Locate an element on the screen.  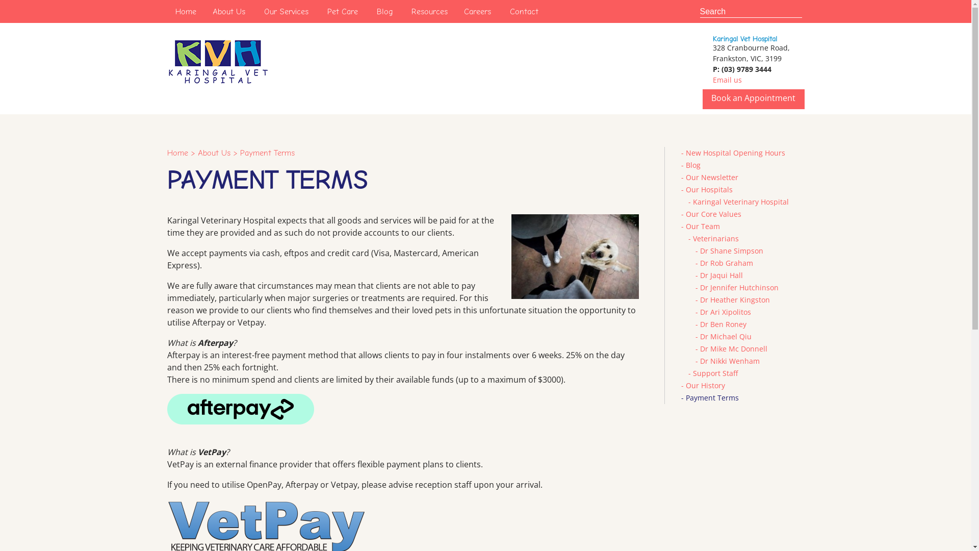
Veterinarians is located at coordinates (715, 239).